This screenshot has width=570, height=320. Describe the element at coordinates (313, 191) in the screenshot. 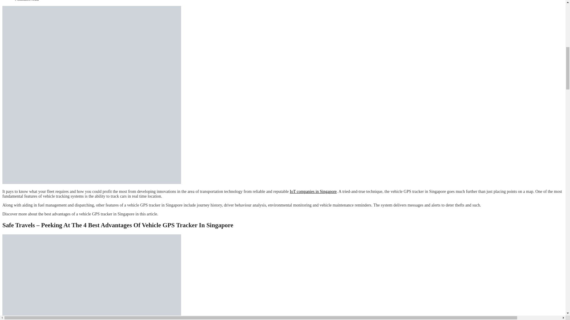

I see `IoT companies in Singapore` at that location.